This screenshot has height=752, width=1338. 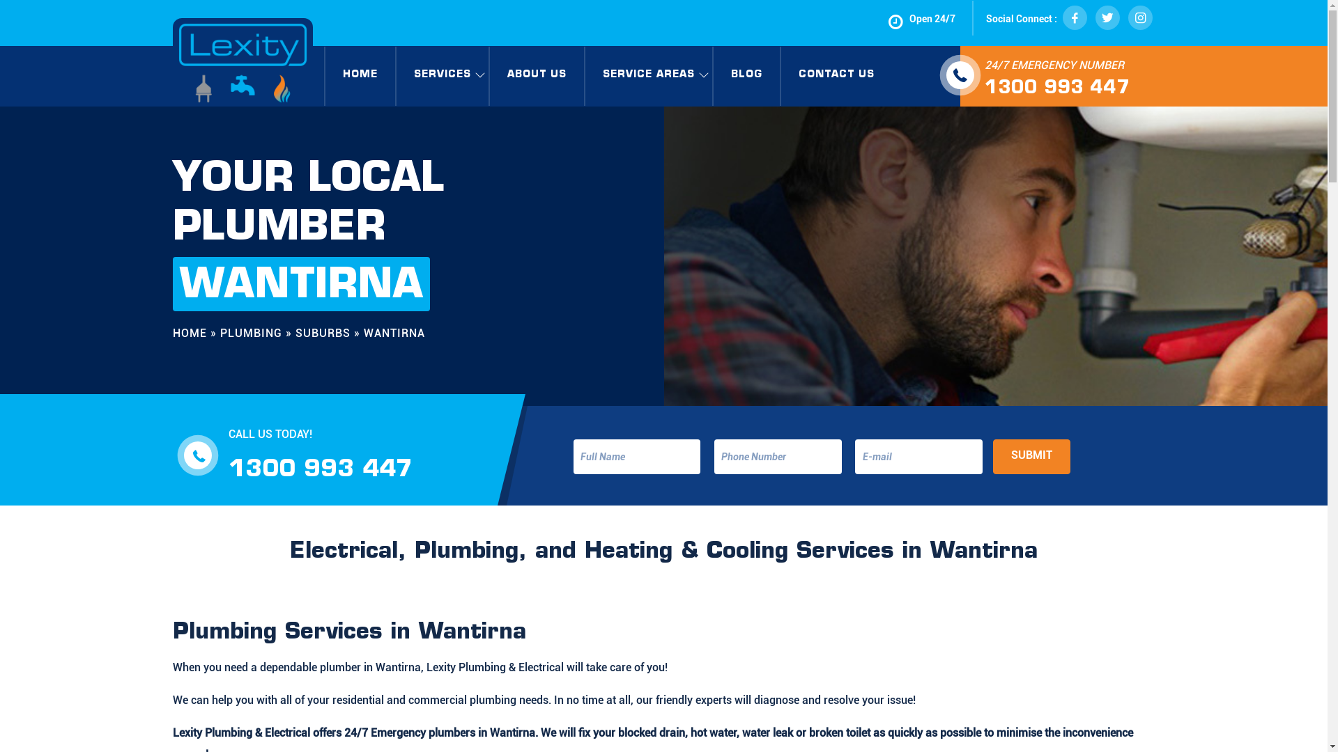 I want to click on HOME, so click(x=190, y=333).